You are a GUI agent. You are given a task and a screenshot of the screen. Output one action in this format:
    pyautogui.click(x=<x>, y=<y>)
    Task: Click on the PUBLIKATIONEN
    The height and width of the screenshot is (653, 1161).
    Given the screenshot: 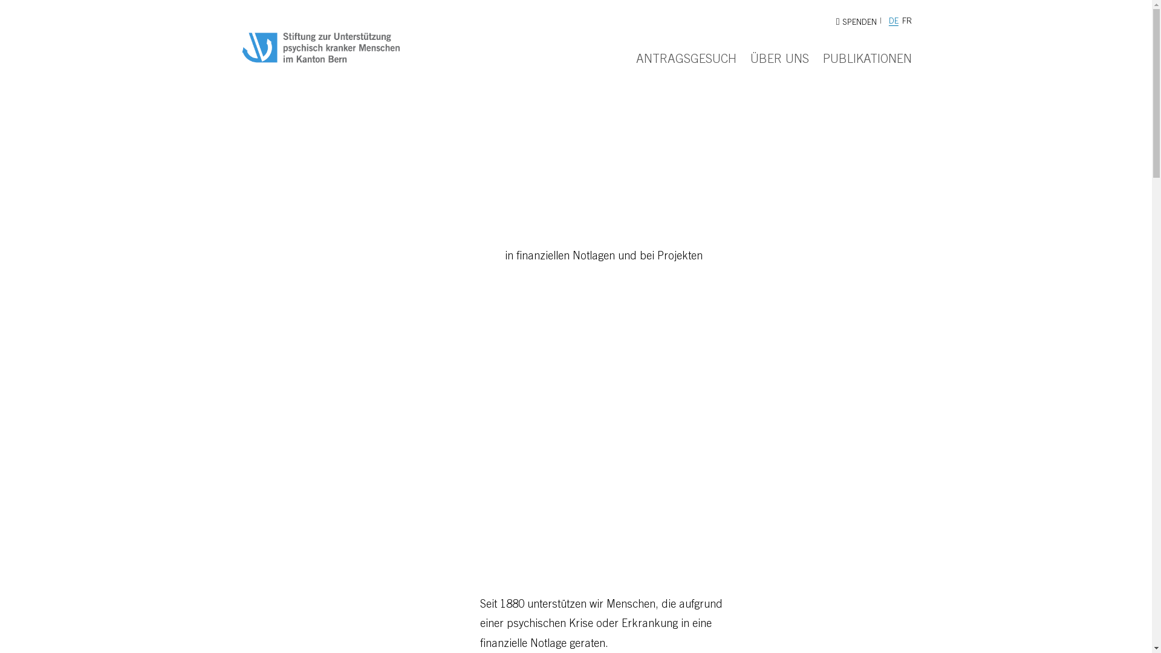 What is the action you would take?
    pyautogui.click(x=867, y=60)
    